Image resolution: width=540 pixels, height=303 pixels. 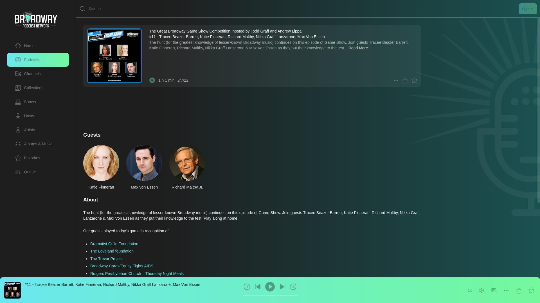 I want to click on Home, so click(x=25, y=45).